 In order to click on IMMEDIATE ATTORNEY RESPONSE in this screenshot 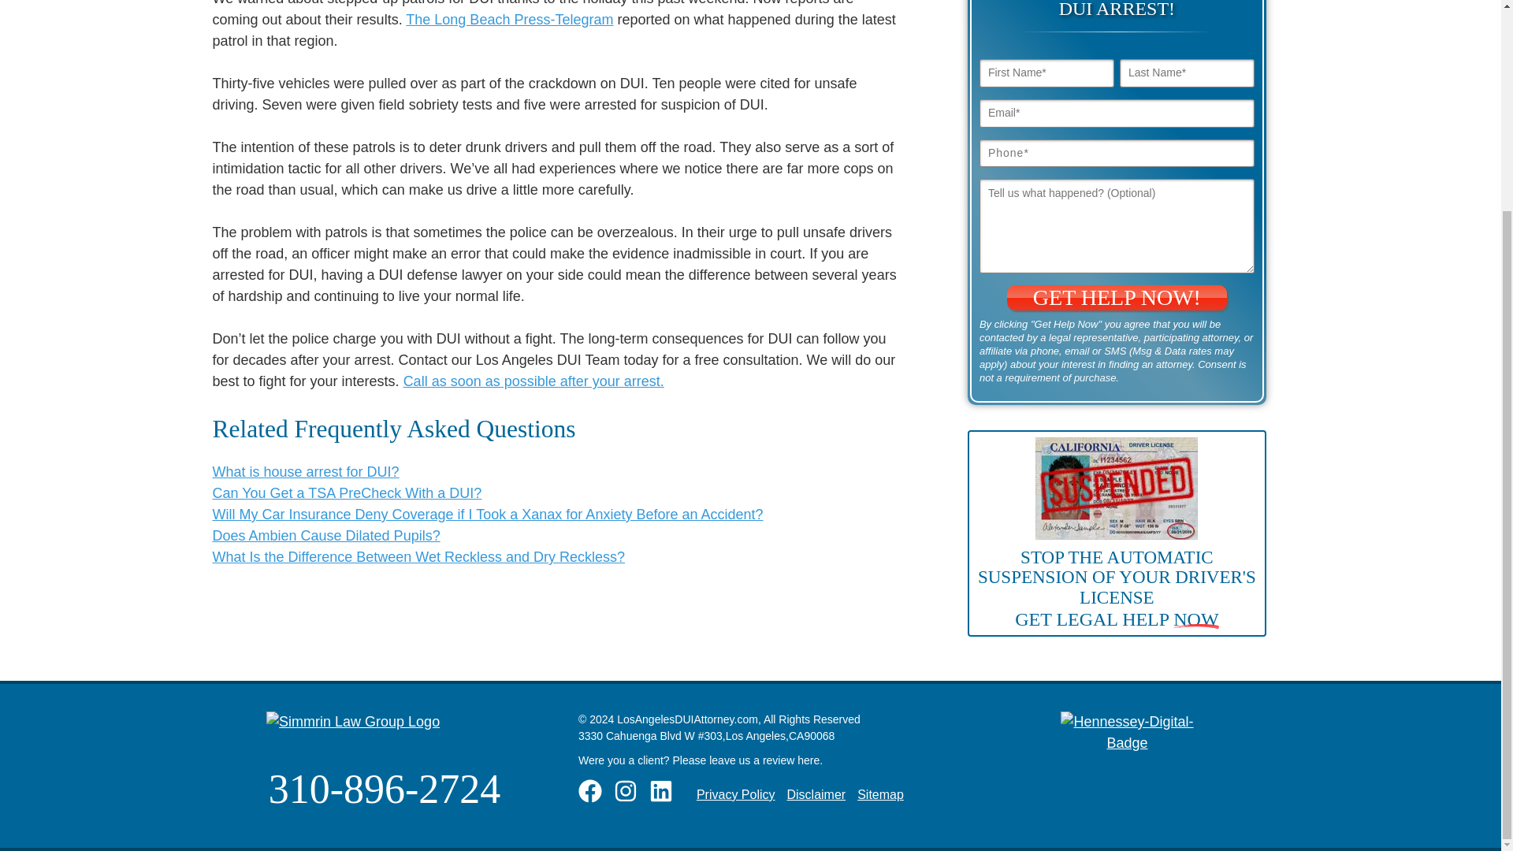, I will do `click(687, 416)`.